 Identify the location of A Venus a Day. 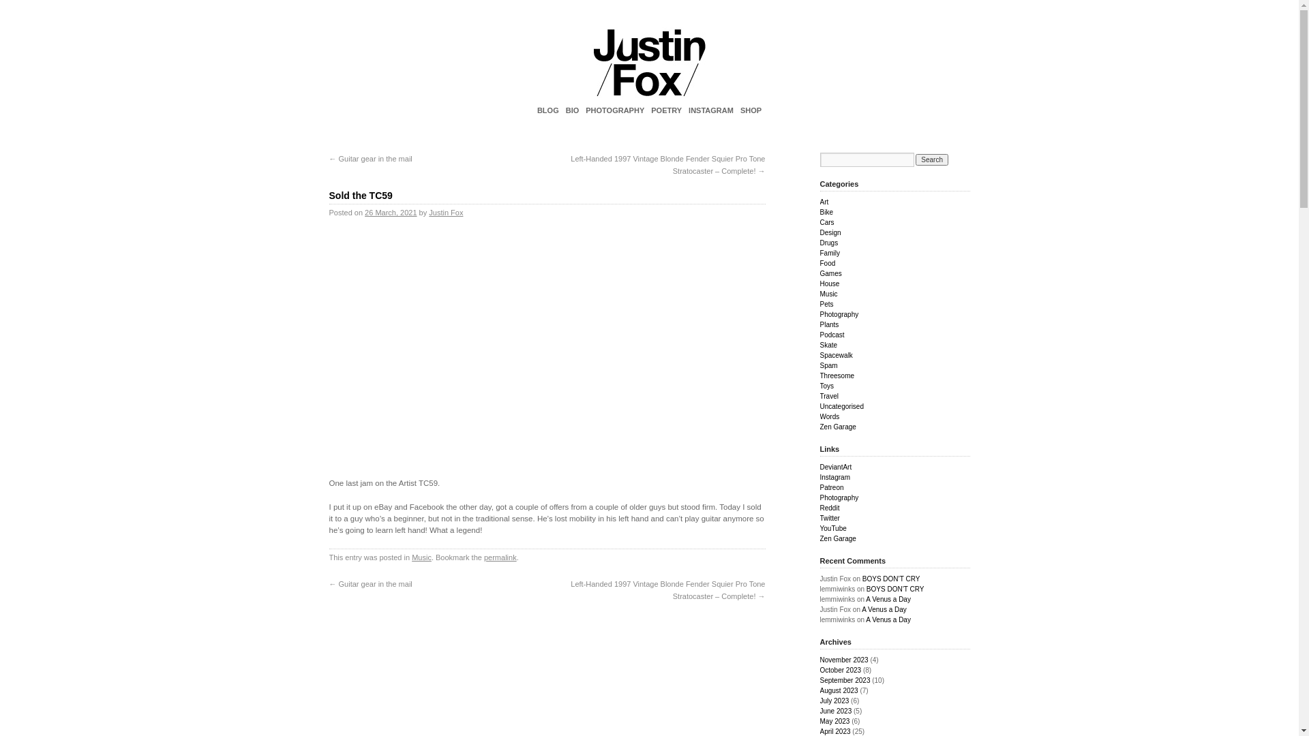
(884, 609).